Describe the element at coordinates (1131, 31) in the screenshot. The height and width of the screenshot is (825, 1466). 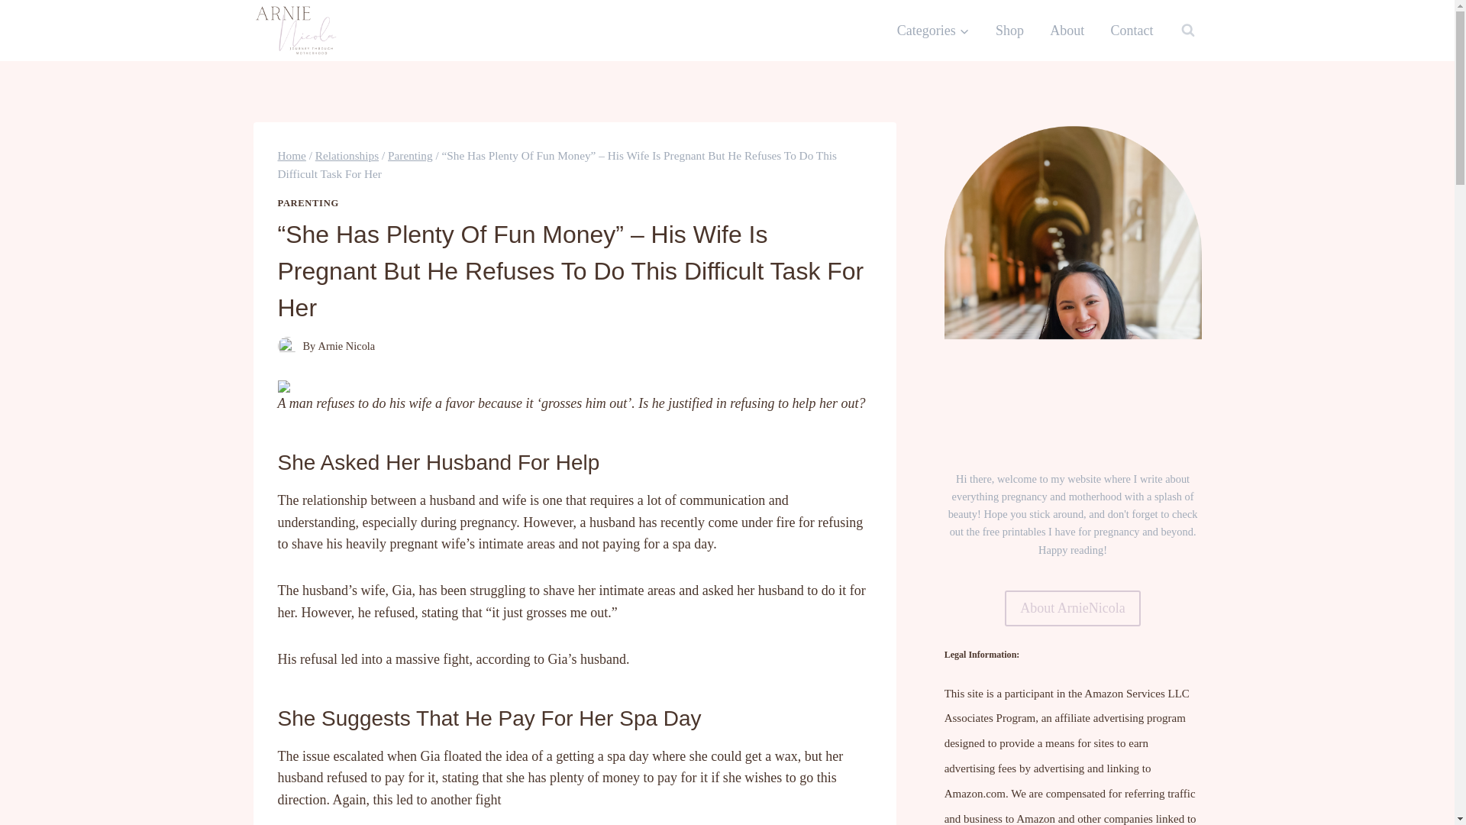
I see `Contact` at that location.